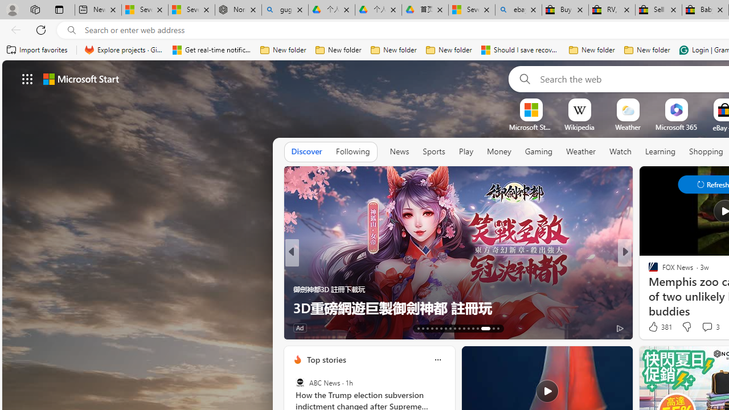 Image resolution: width=729 pixels, height=410 pixels. What do you see at coordinates (285, 10) in the screenshot?
I see `guge yunpan - Search` at bounding box center [285, 10].